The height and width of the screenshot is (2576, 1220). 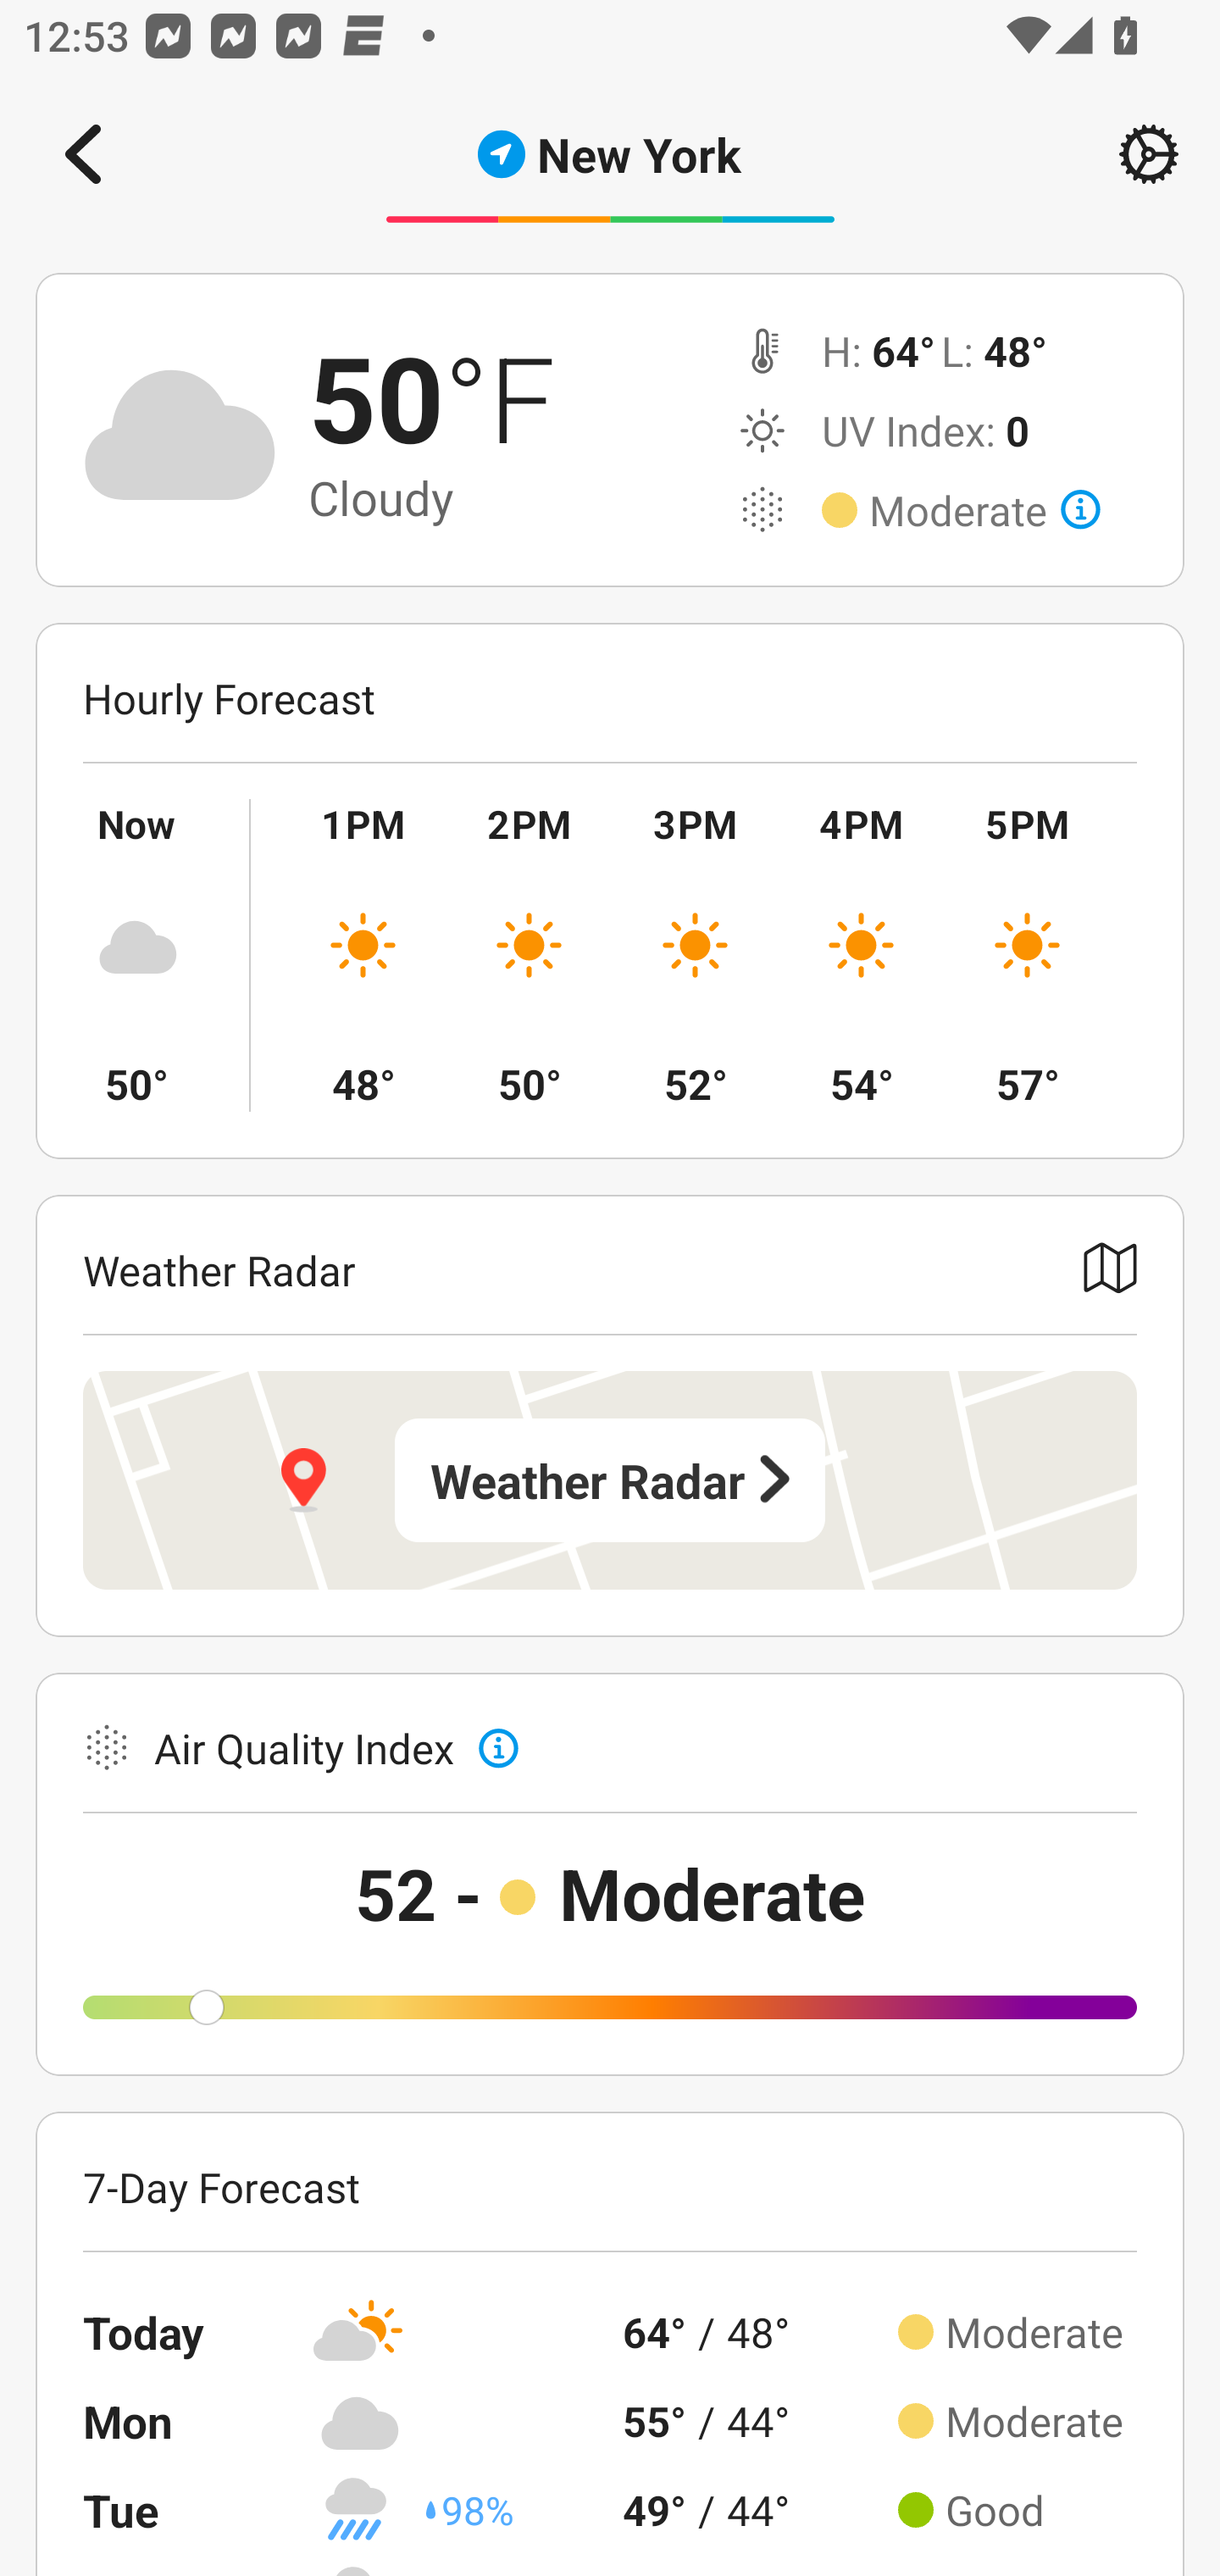 I want to click on Navigate up, so click(x=83, y=154).